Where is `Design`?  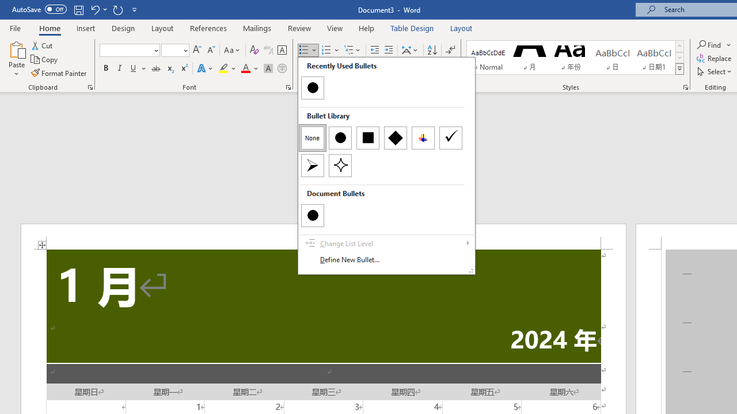 Design is located at coordinates (123, 28).